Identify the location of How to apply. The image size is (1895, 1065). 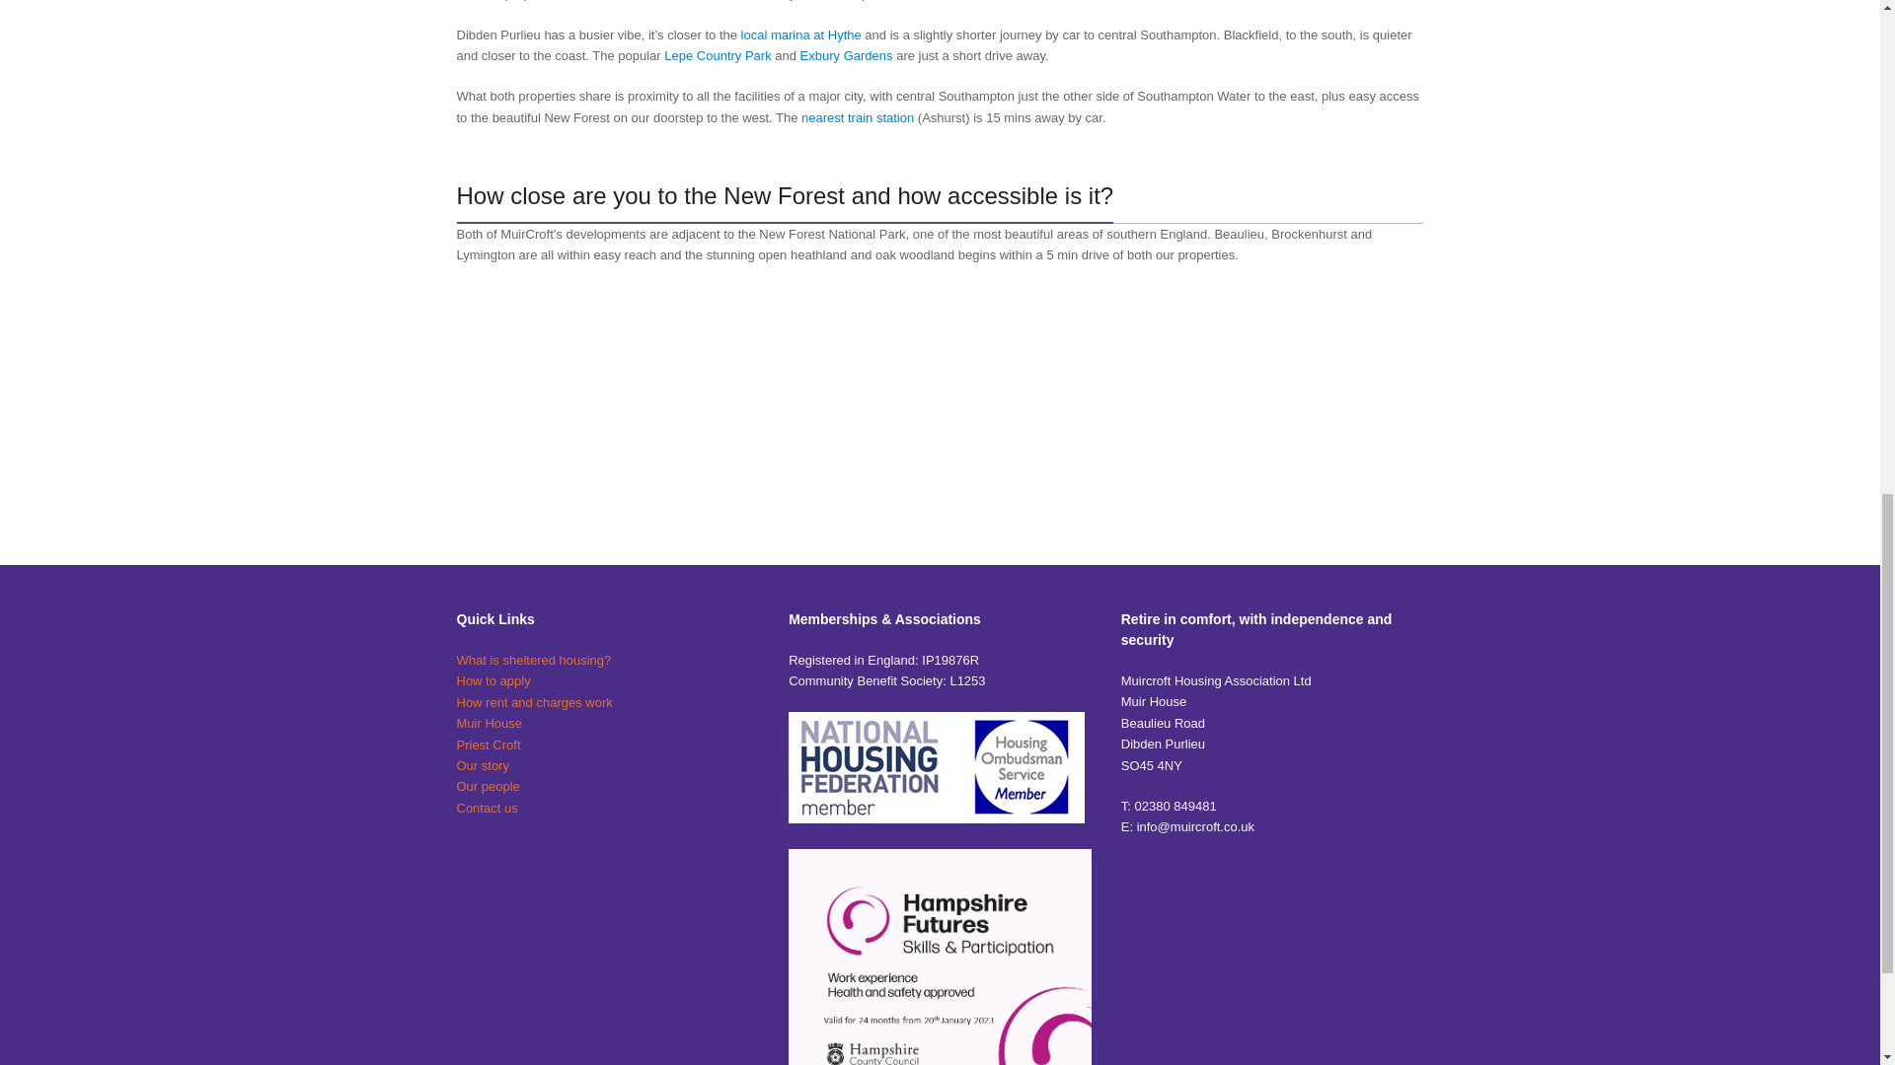
(493, 680).